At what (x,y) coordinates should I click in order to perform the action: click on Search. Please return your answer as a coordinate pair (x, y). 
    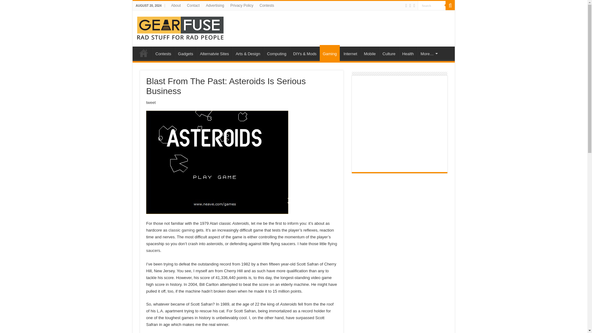
    Looking at the image, I should click on (432, 6).